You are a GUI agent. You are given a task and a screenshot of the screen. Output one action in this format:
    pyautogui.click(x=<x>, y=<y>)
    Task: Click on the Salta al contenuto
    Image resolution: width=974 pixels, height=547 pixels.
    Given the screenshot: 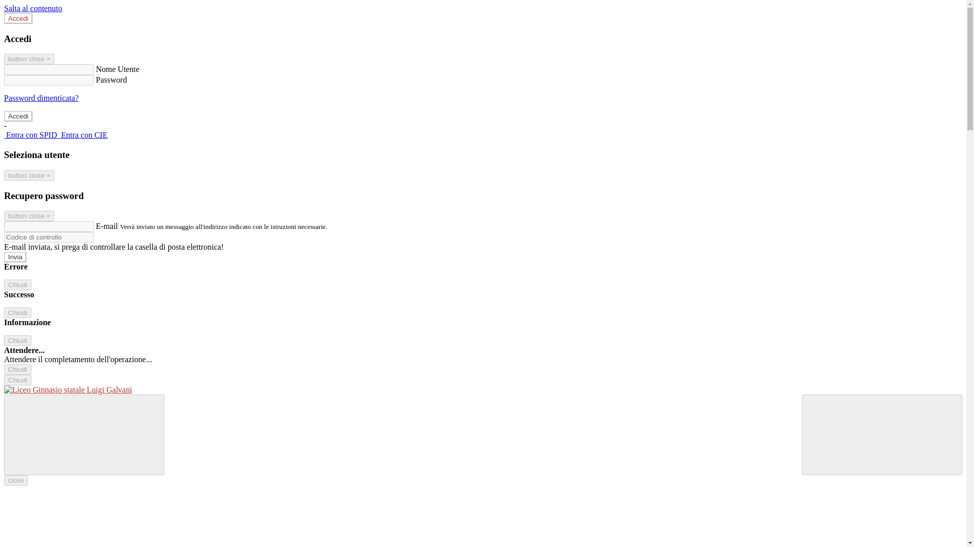 What is the action you would take?
    pyautogui.click(x=32, y=8)
    